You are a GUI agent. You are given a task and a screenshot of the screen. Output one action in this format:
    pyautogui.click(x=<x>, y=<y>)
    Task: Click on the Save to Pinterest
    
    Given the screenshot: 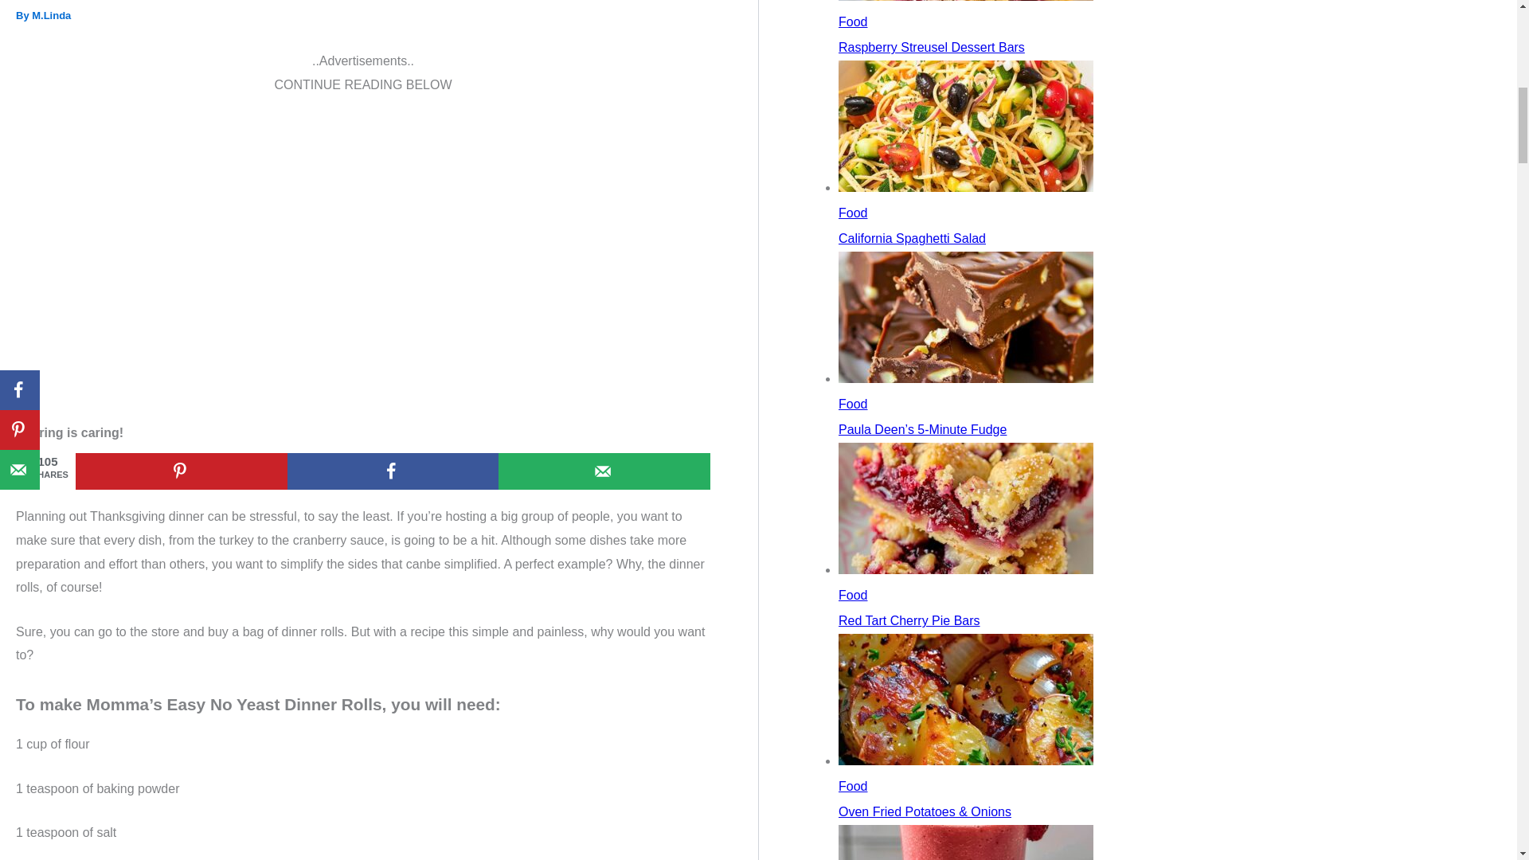 What is the action you would take?
    pyautogui.click(x=181, y=471)
    